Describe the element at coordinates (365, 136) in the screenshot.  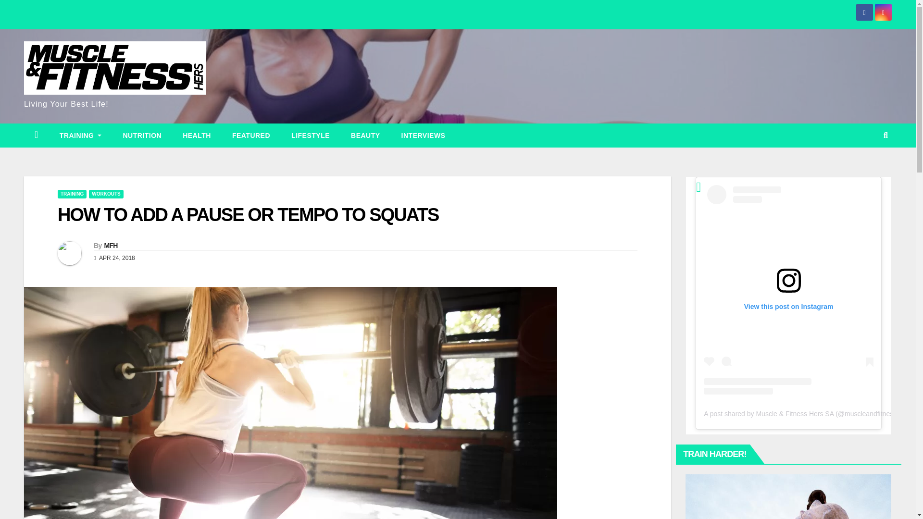
I see `Beauty` at that location.